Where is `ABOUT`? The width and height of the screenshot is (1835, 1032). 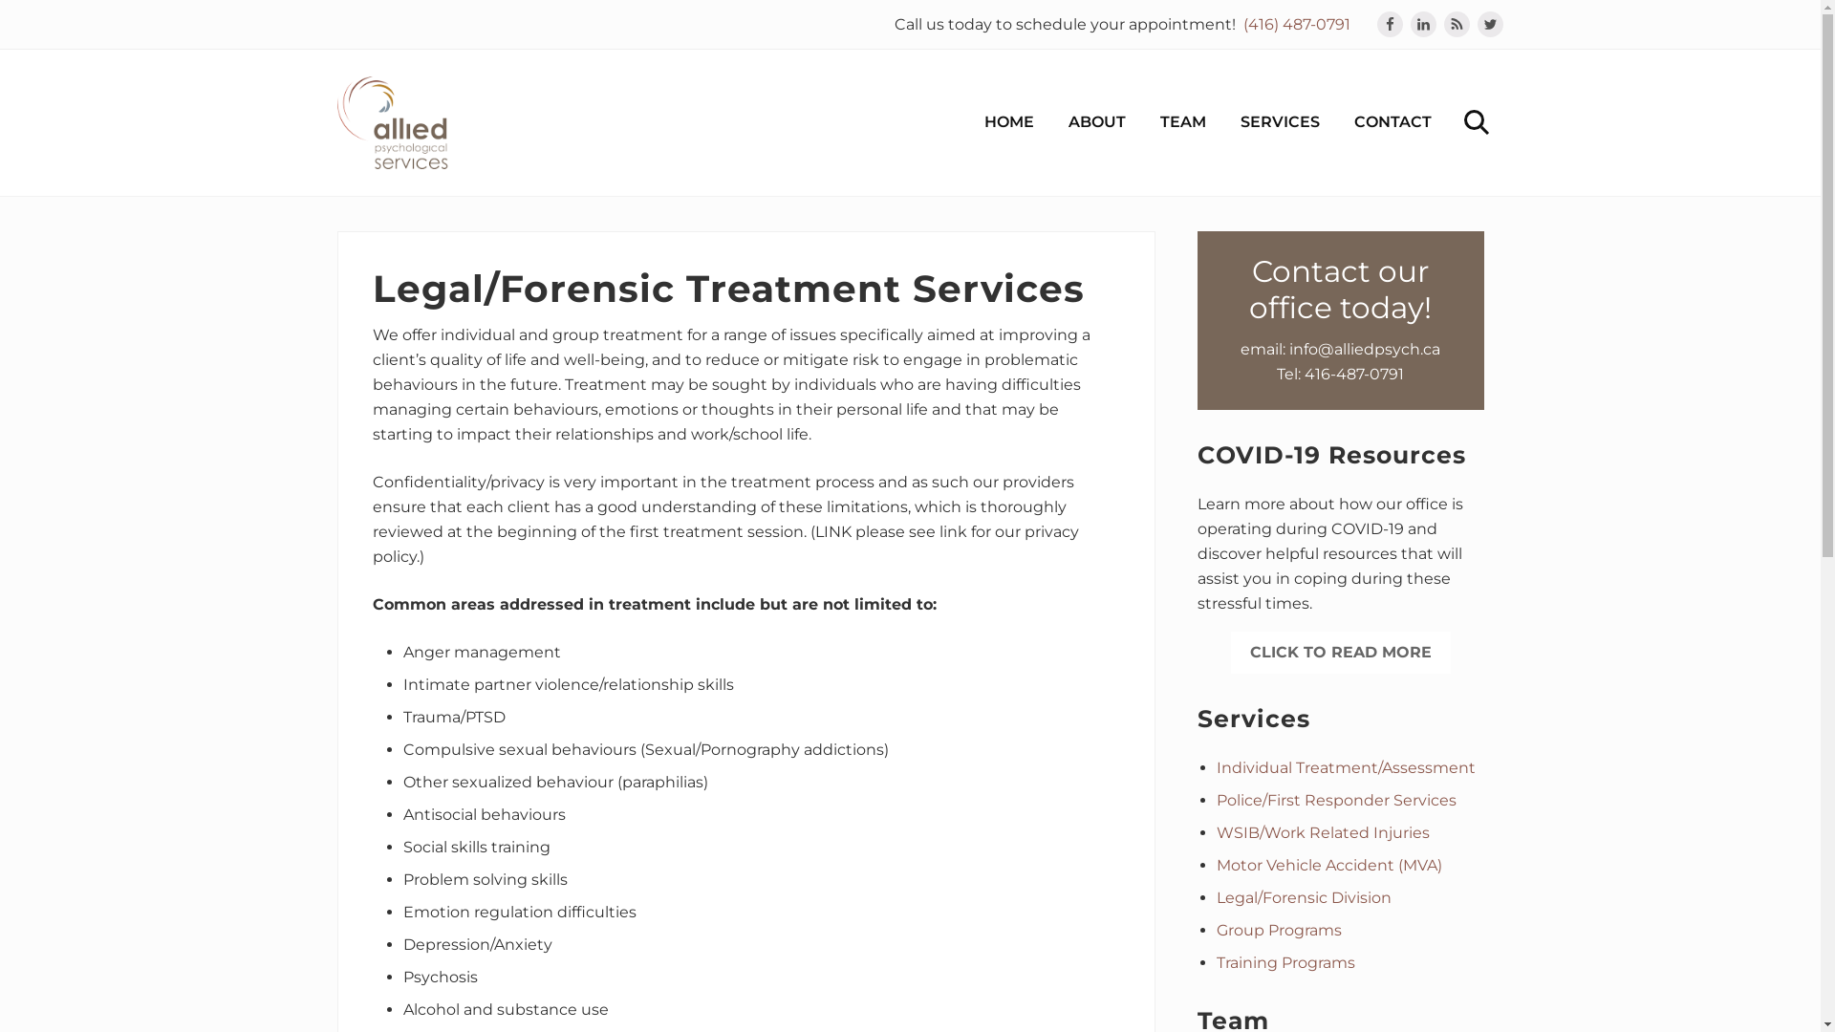
ABOUT is located at coordinates (1097, 122).